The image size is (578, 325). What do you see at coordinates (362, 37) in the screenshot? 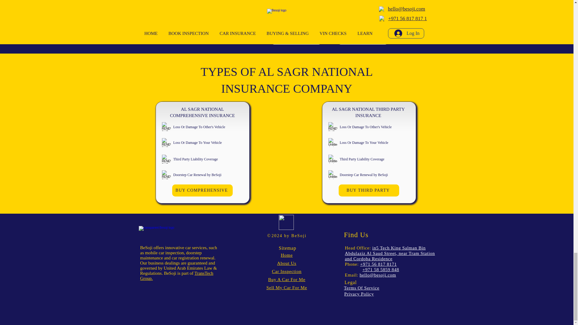
I see `FAQs` at bounding box center [362, 37].